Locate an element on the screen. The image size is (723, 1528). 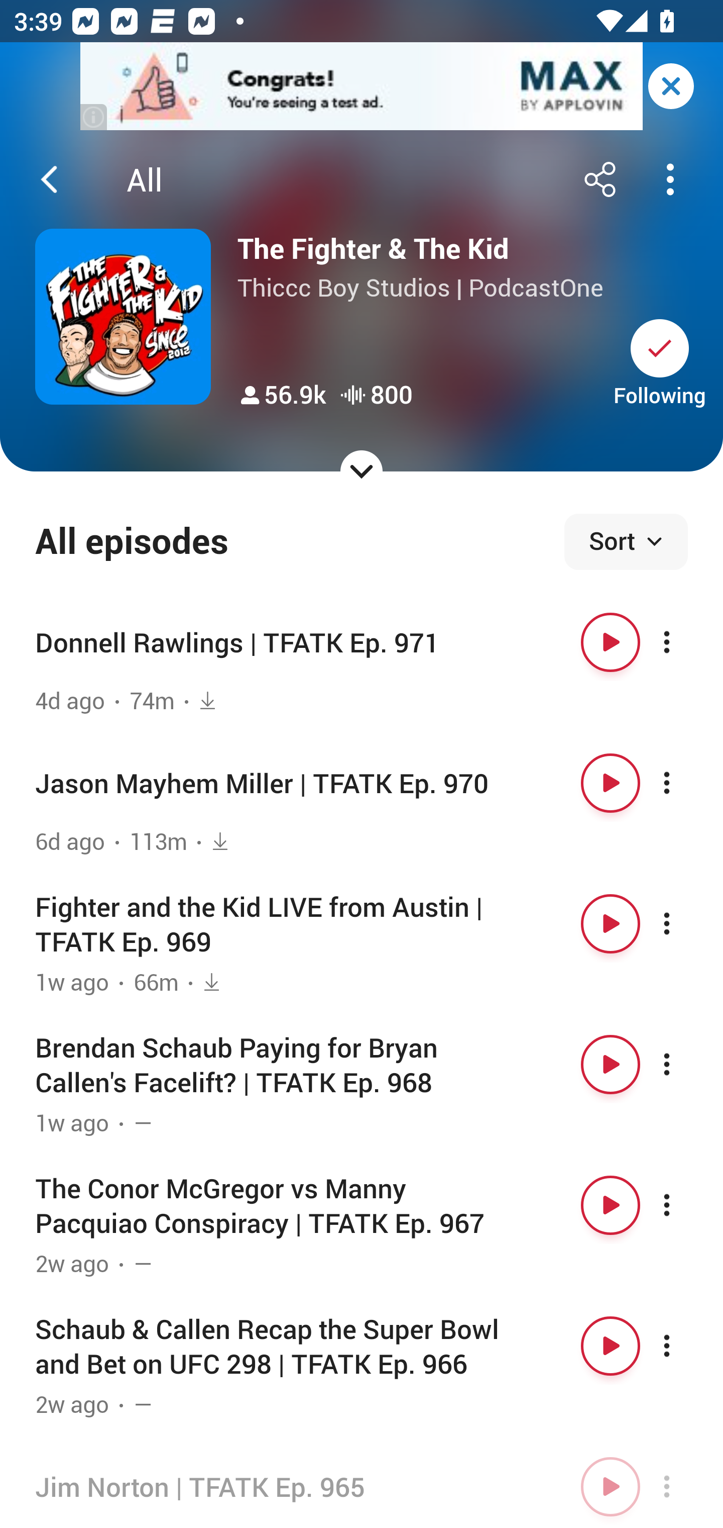
Play button is located at coordinates (611, 924).